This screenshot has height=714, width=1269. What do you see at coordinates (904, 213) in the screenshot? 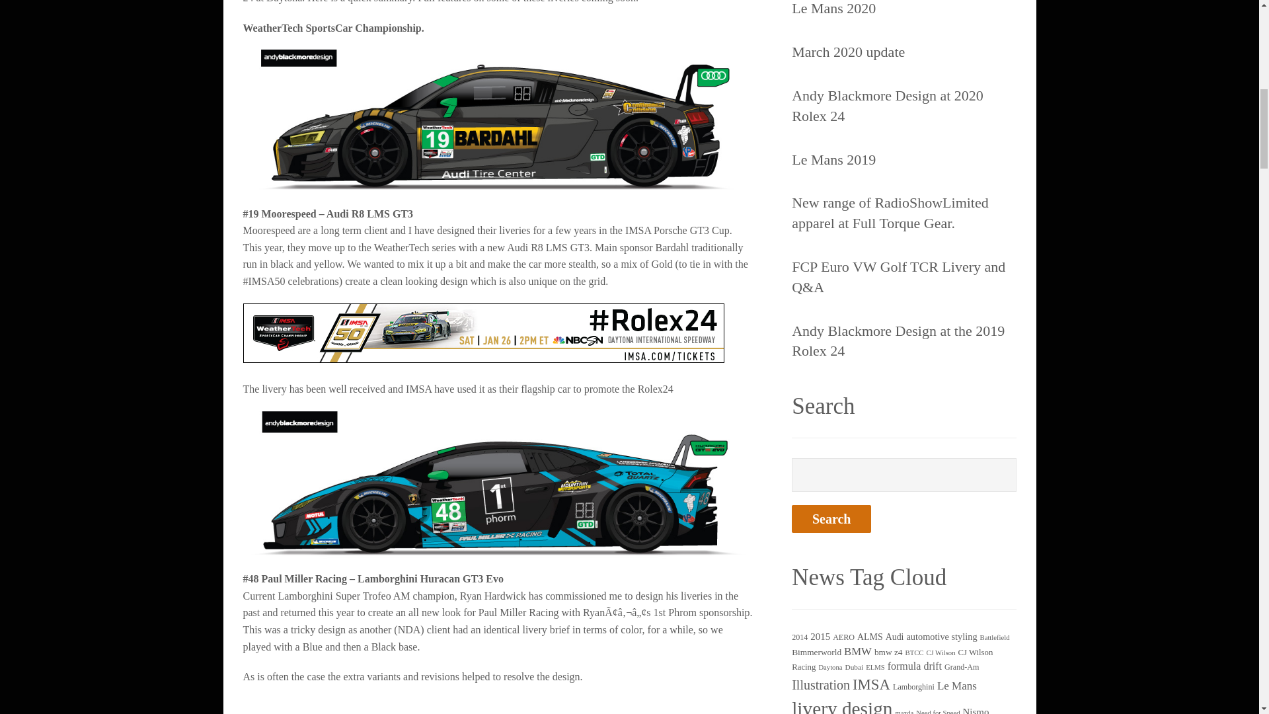
I see `New range of RadioShowLimited apparel at Full Torque Gear.` at bounding box center [904, 213].